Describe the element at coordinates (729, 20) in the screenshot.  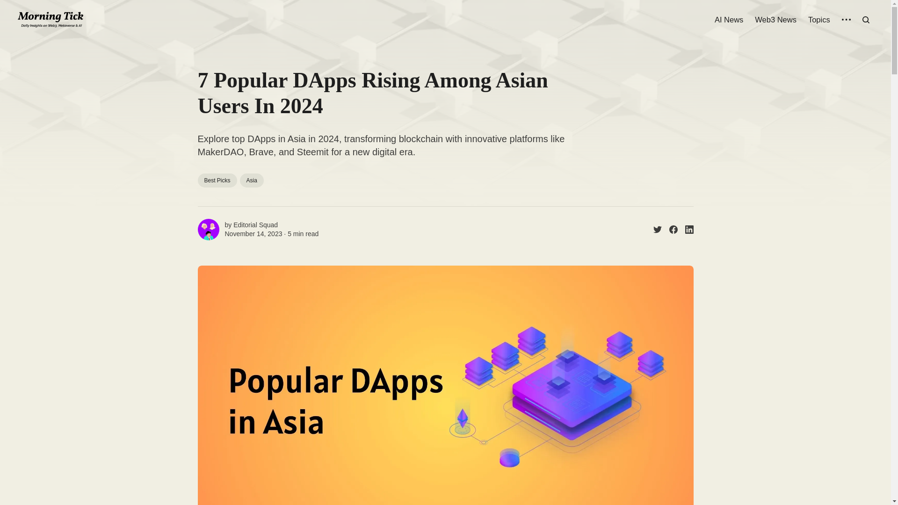
I see `AI News` at that location.